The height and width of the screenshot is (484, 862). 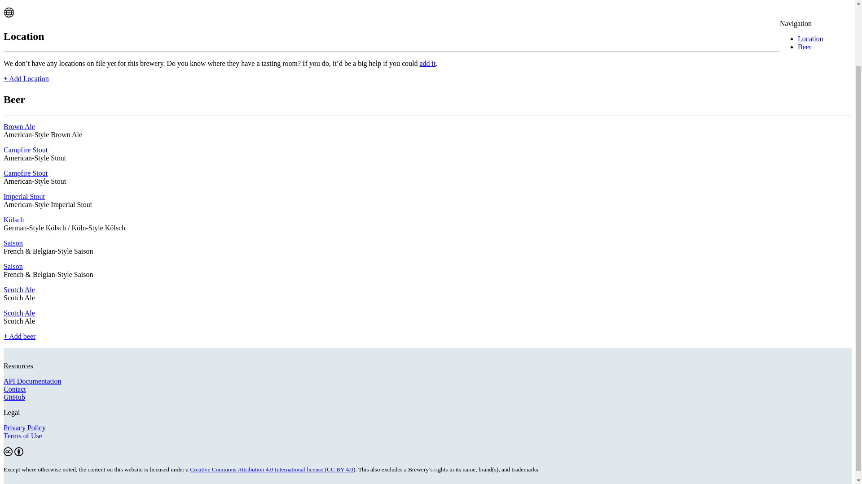 I want to click on Saison, so click(x=13, y=243).